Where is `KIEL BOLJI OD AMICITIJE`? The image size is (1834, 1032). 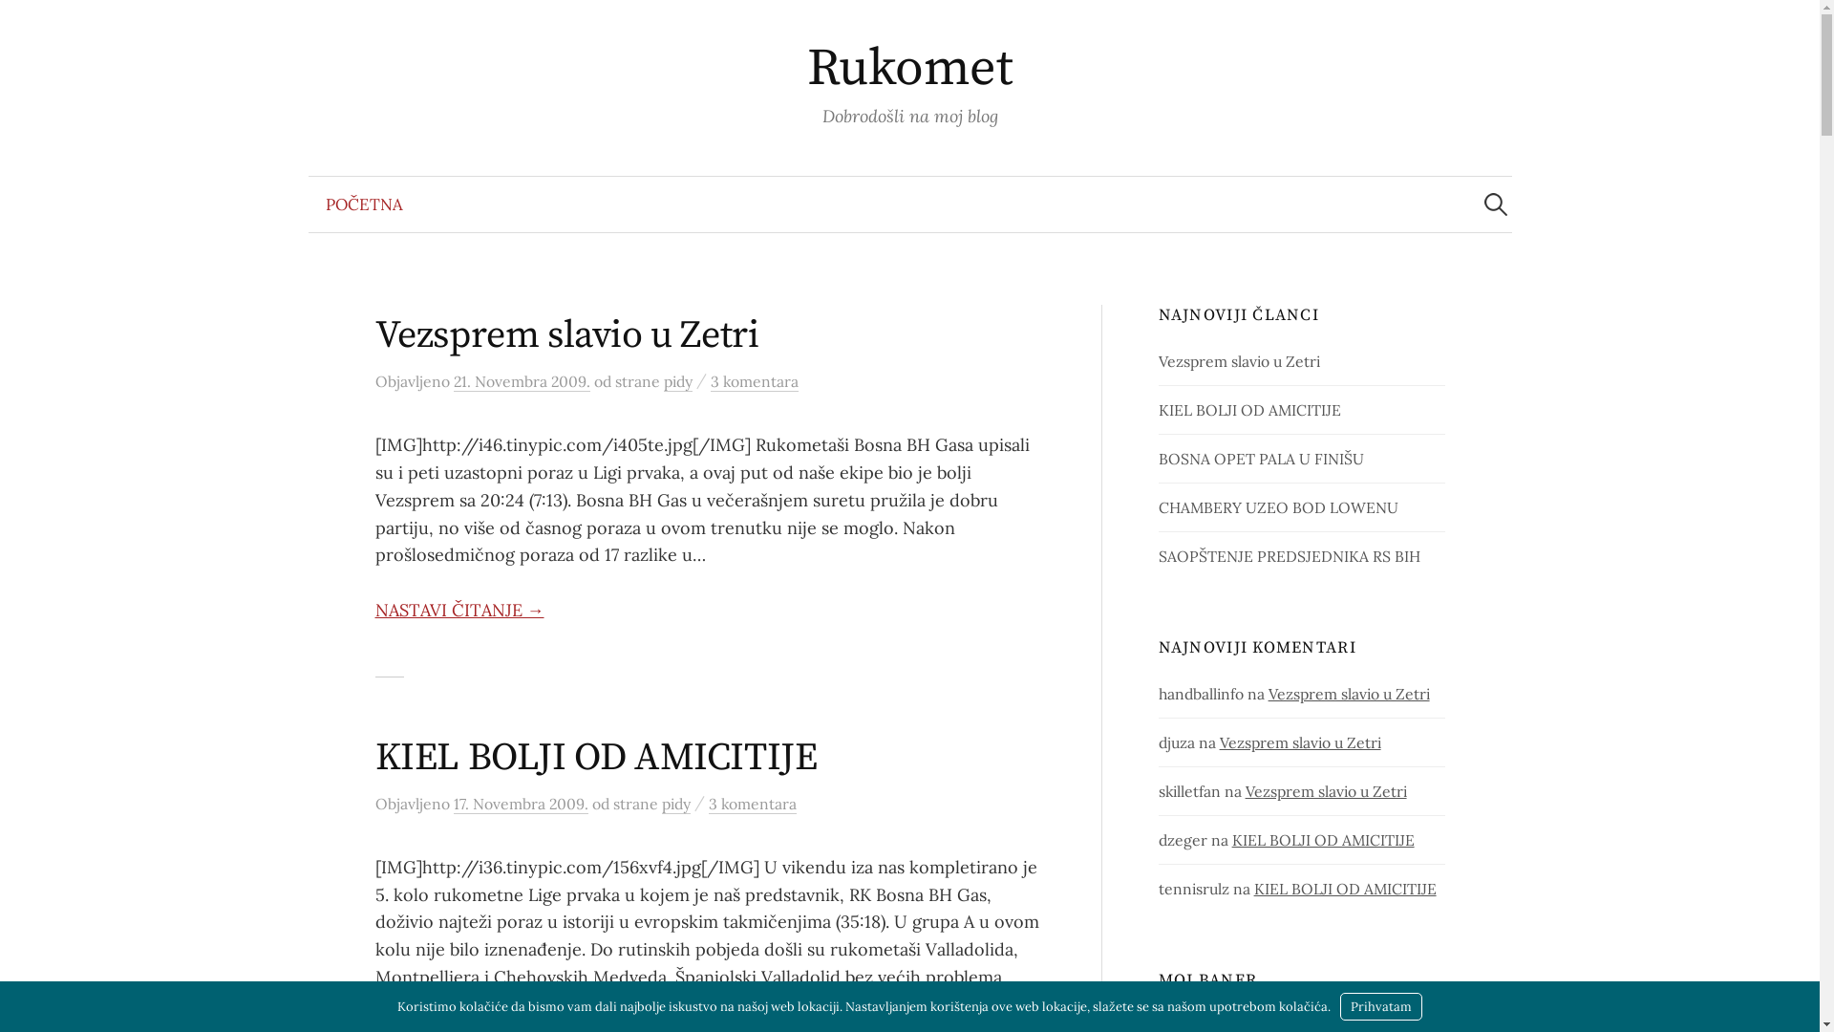 KIEL BOLJI OD AMICITIJE is located at coordinates (1249, 410).